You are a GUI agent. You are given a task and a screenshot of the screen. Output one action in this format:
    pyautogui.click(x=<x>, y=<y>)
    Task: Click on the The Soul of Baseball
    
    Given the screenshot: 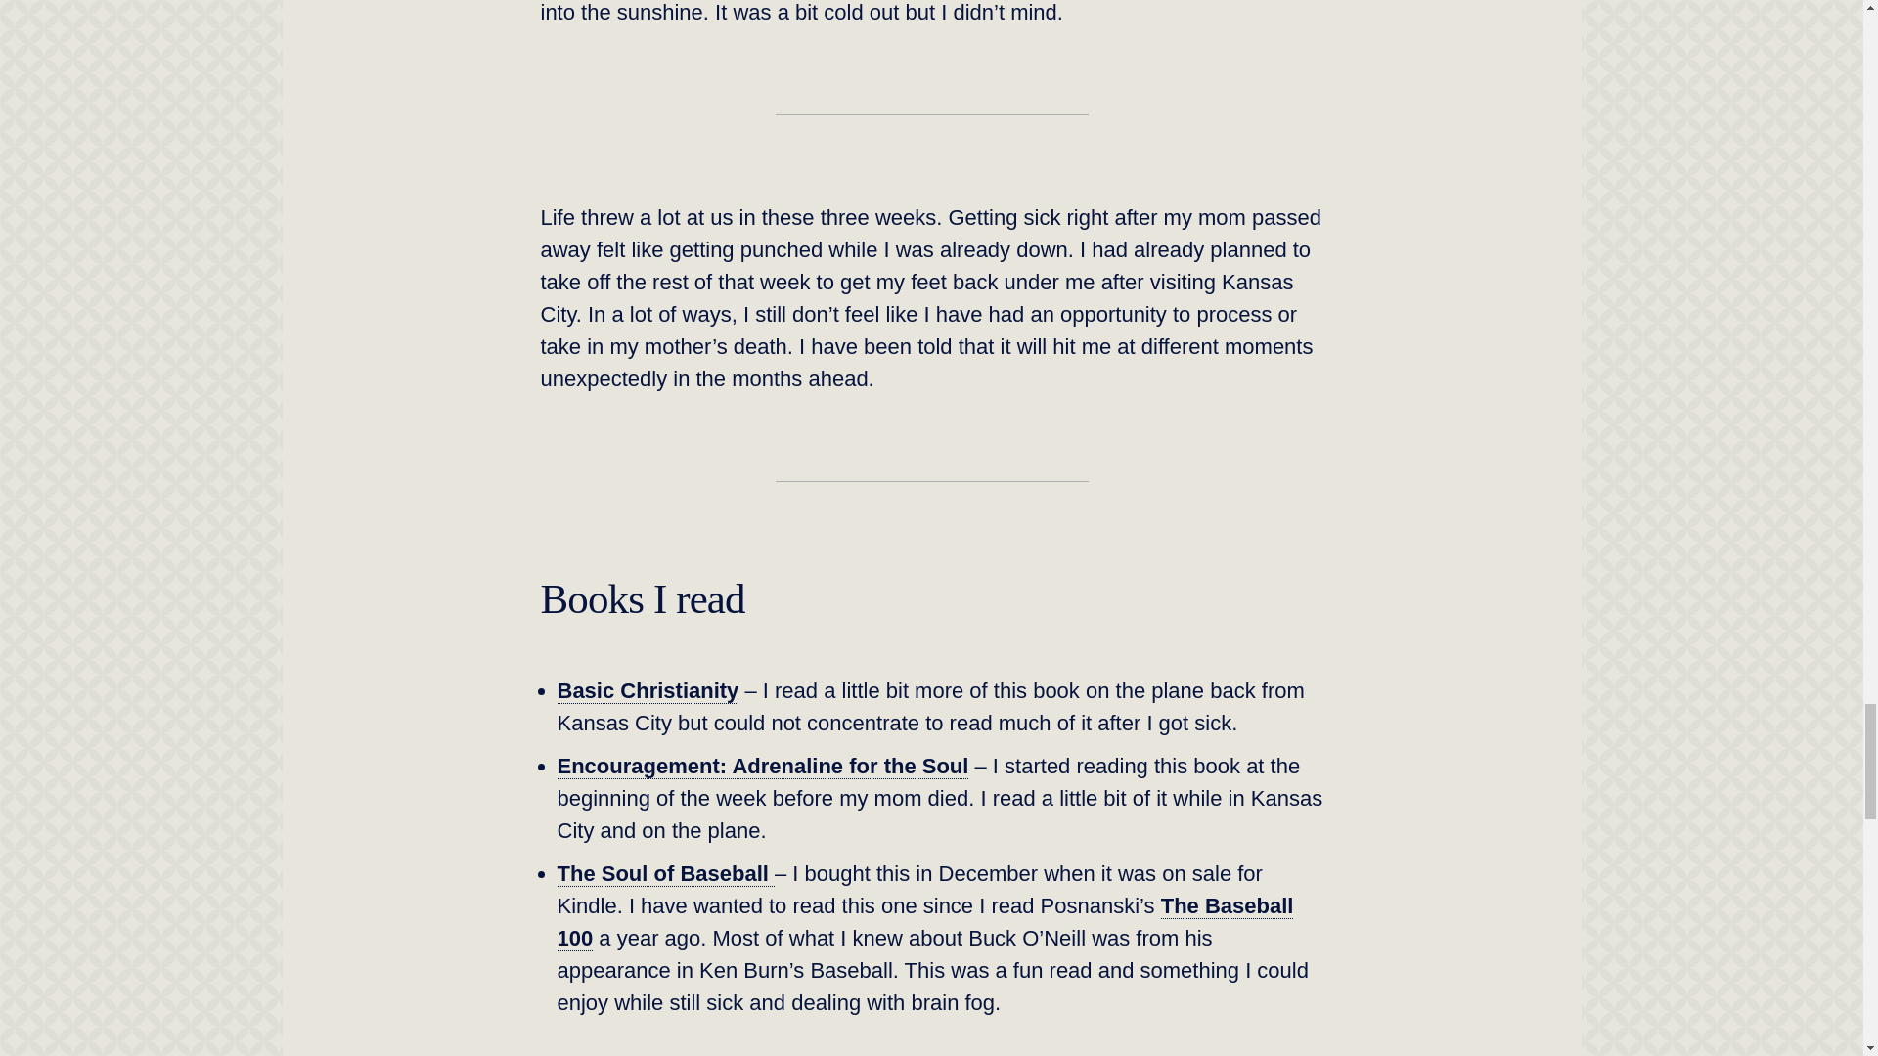 What is the action you would take?
    pyautogui.click(x=665, y=874)
    